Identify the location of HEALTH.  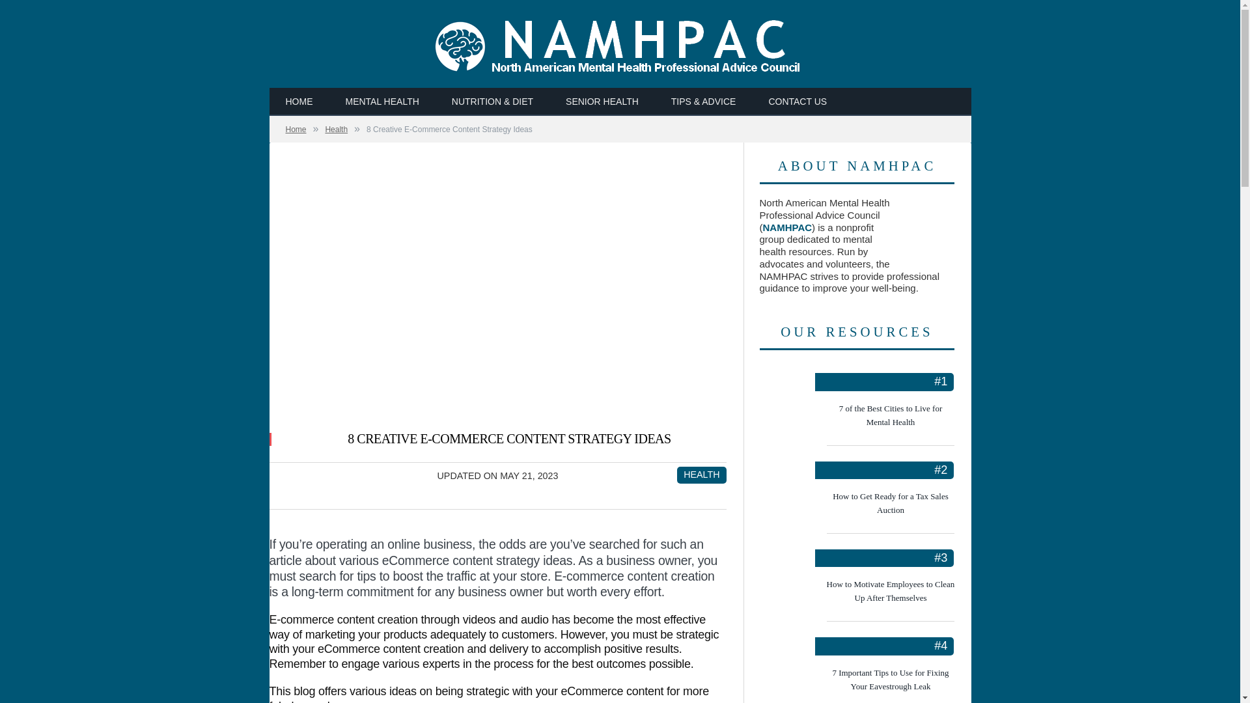
(702, 474).